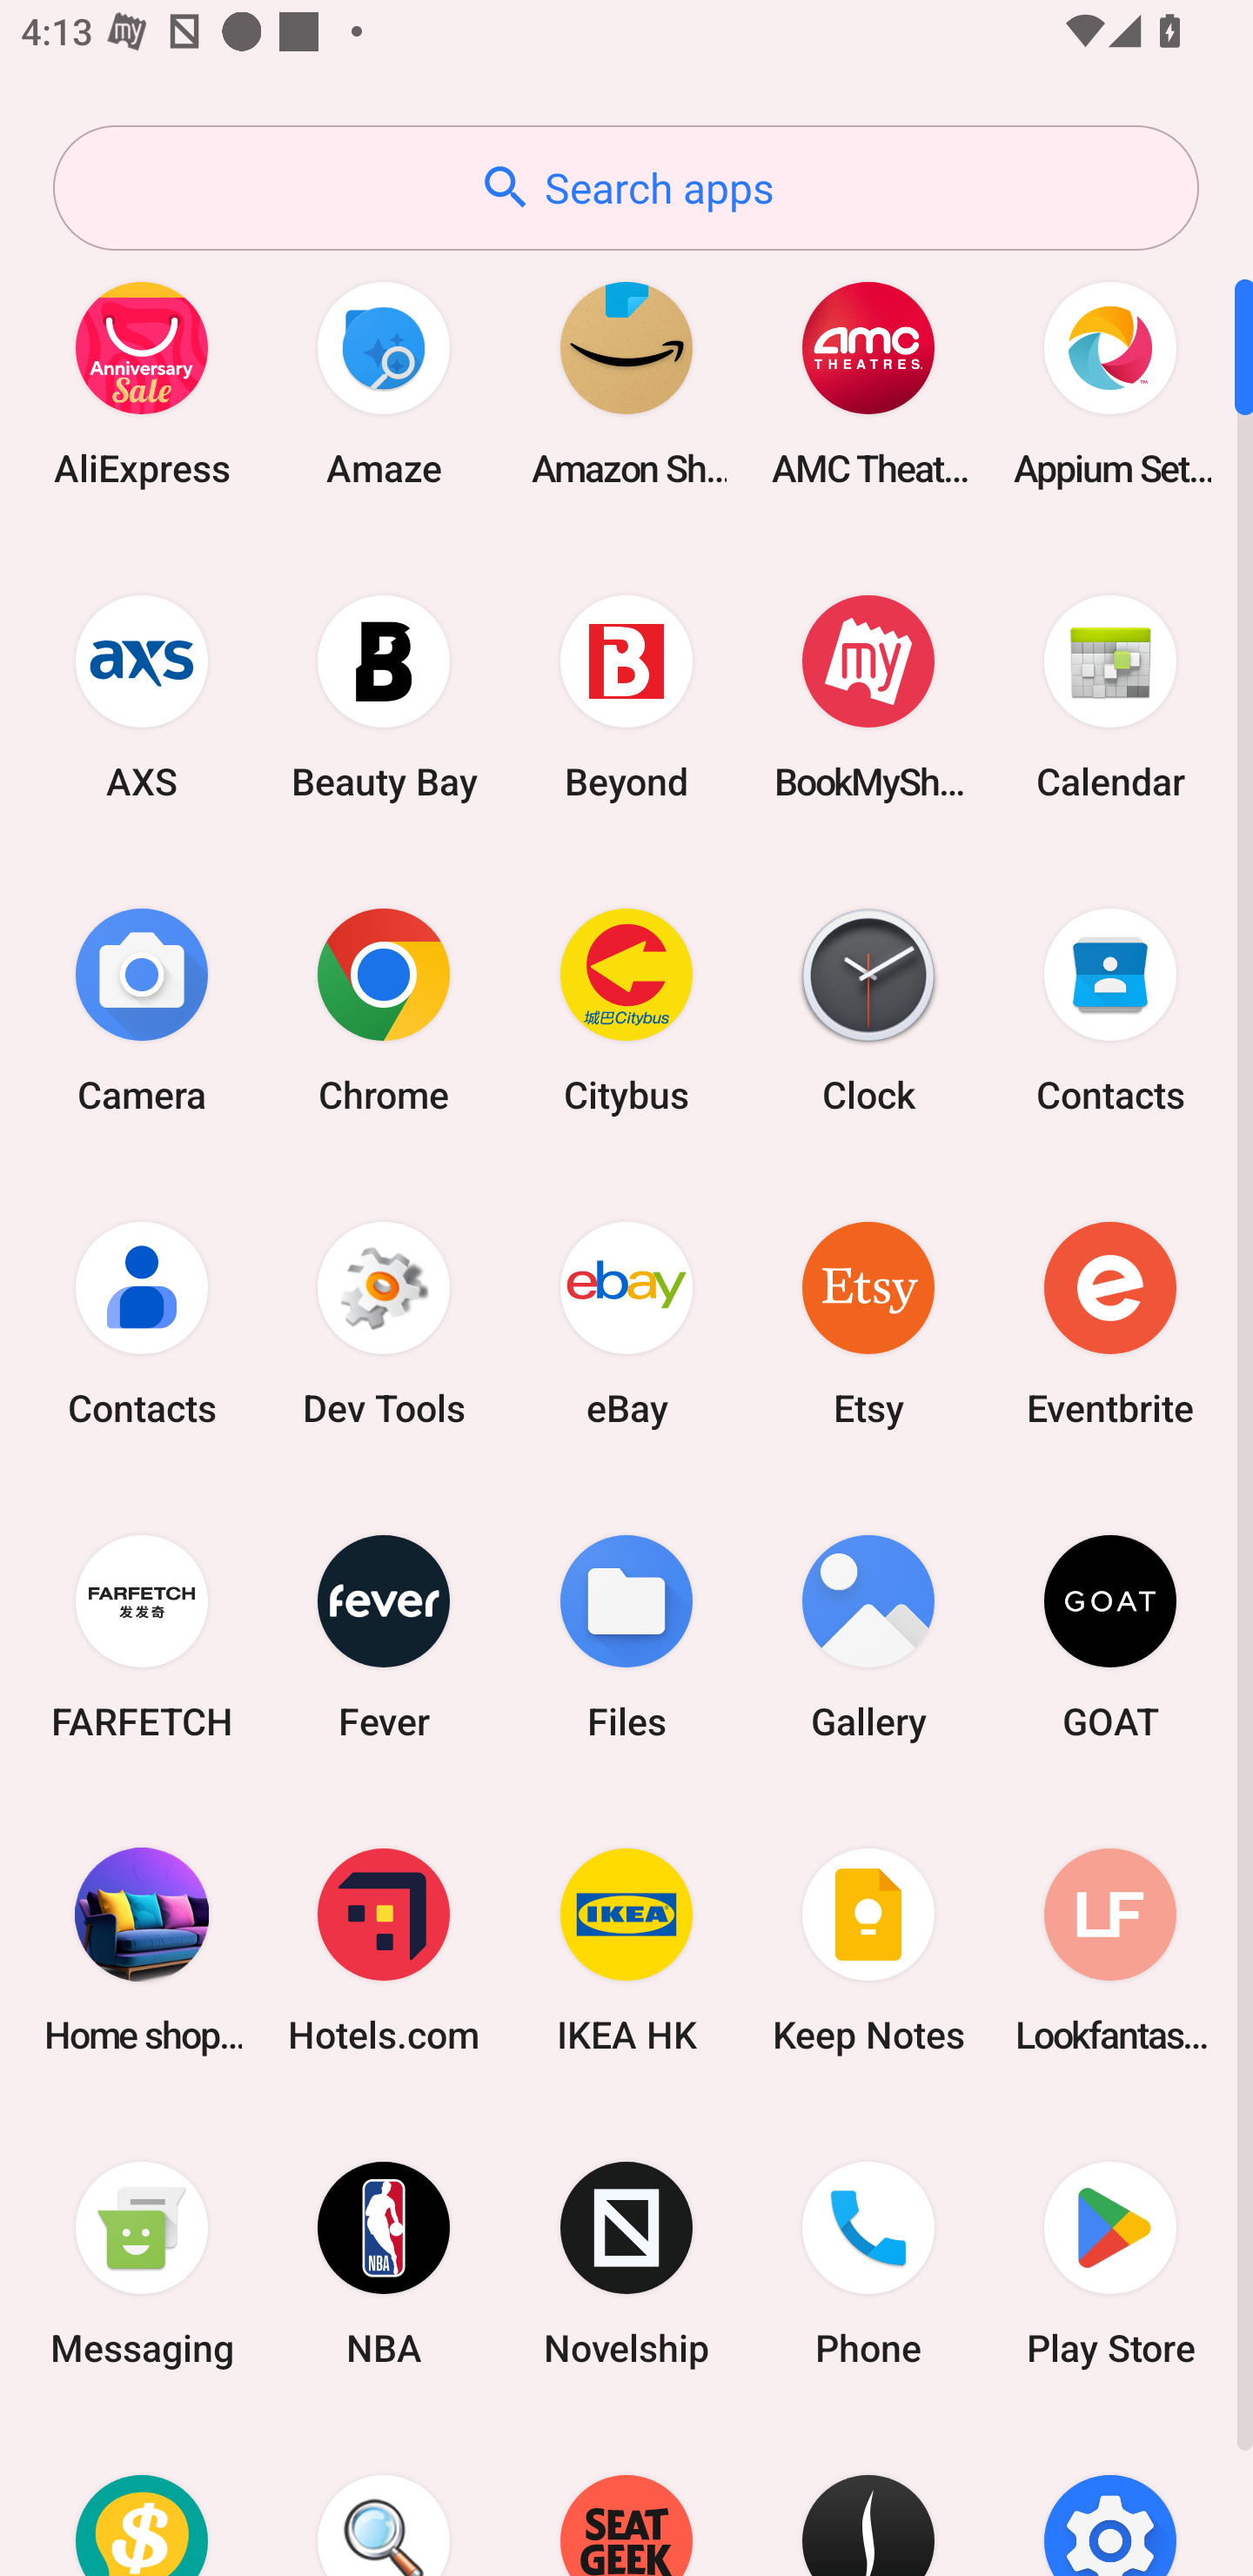 The height and width of the screenshot is (2576, 1253). What do you see at coordinates (1110, 696) in the screenshot?
I see `Calendar` at bounding box center [1110, 696].